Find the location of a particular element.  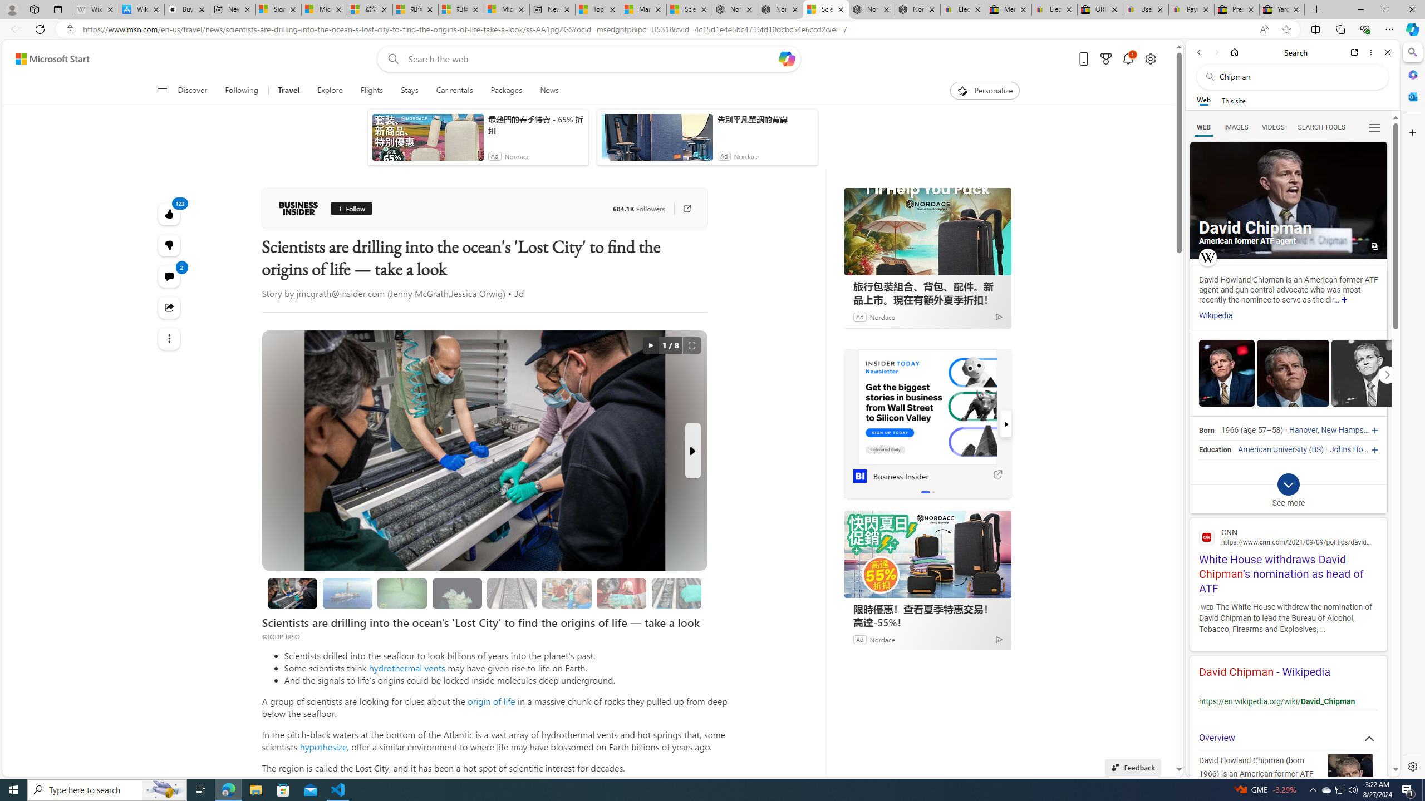

Marine life - MSN is located at coordinates (643, 9).